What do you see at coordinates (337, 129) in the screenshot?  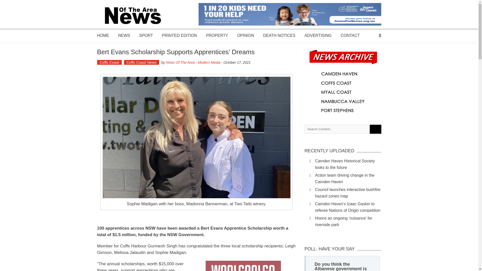 I see `Search for:` at bounding box center [337, 129].